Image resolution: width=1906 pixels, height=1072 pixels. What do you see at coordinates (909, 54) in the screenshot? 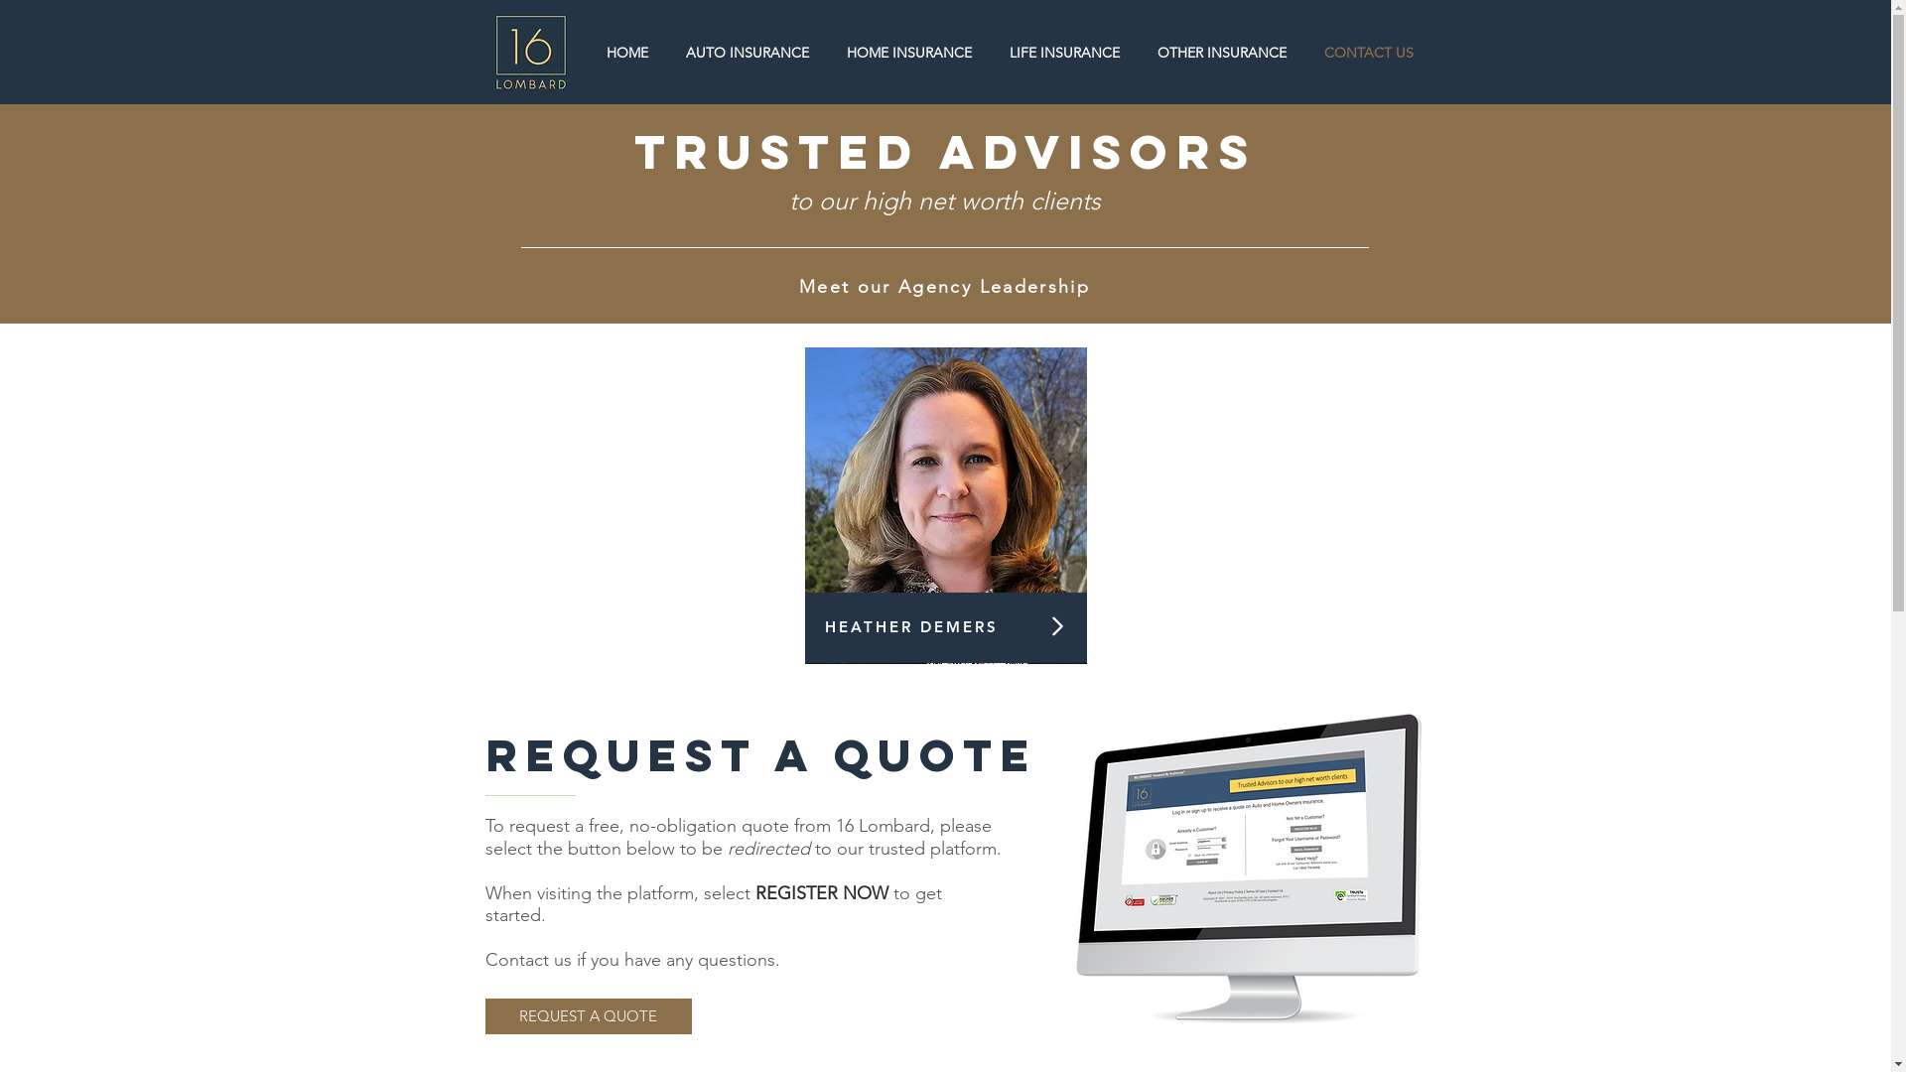
I see `HOME INSURANCE` at bounding box center [909, 54].